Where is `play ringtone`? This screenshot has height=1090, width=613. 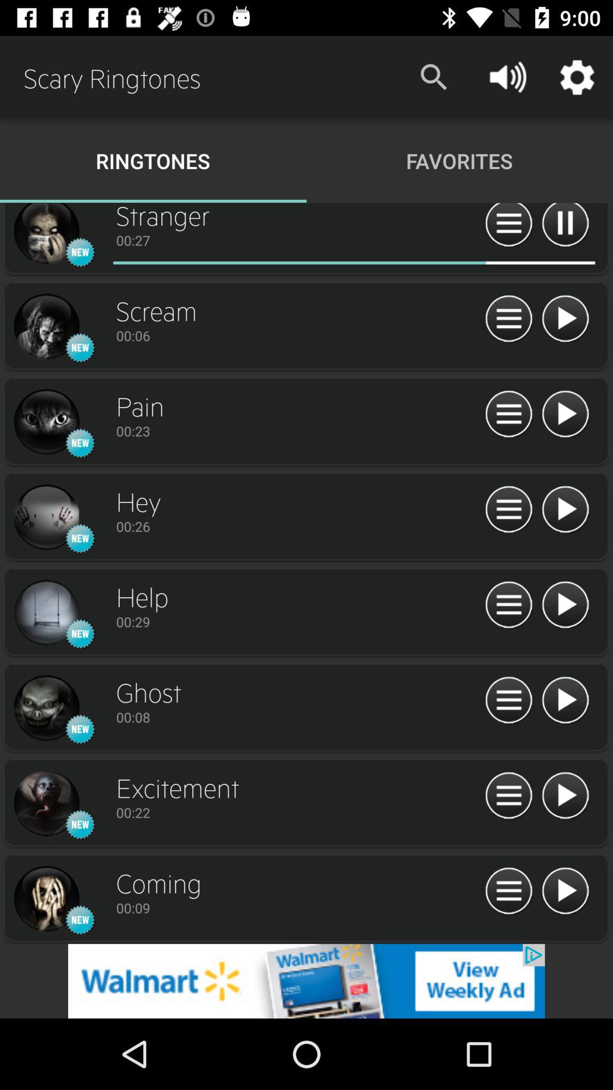 play ringtone is located at coordinates (565, 414).